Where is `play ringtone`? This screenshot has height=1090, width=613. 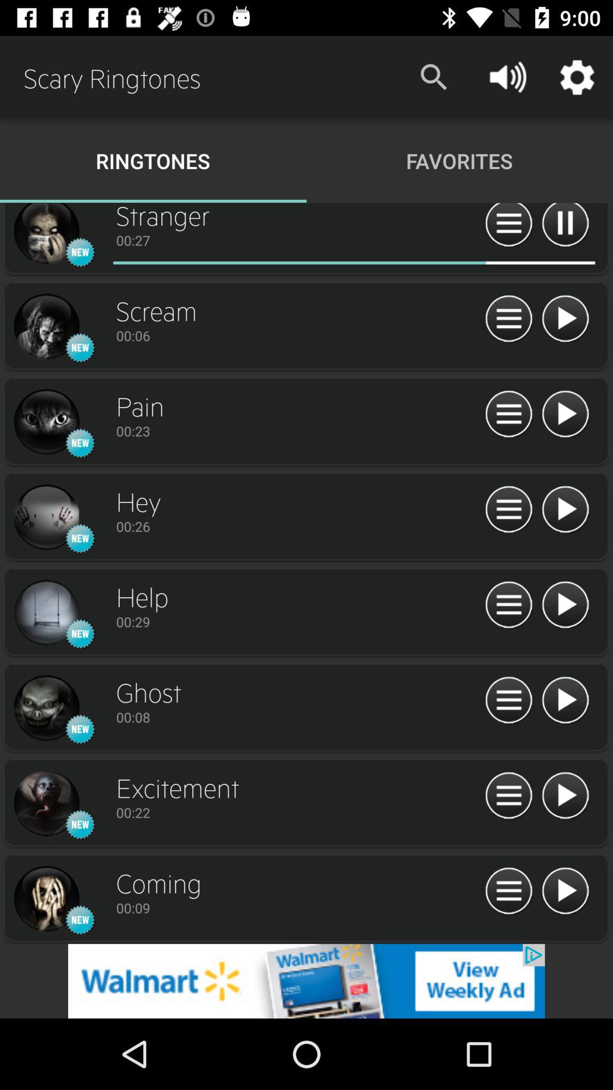 play ringtone is located at coordinates (565, 414).